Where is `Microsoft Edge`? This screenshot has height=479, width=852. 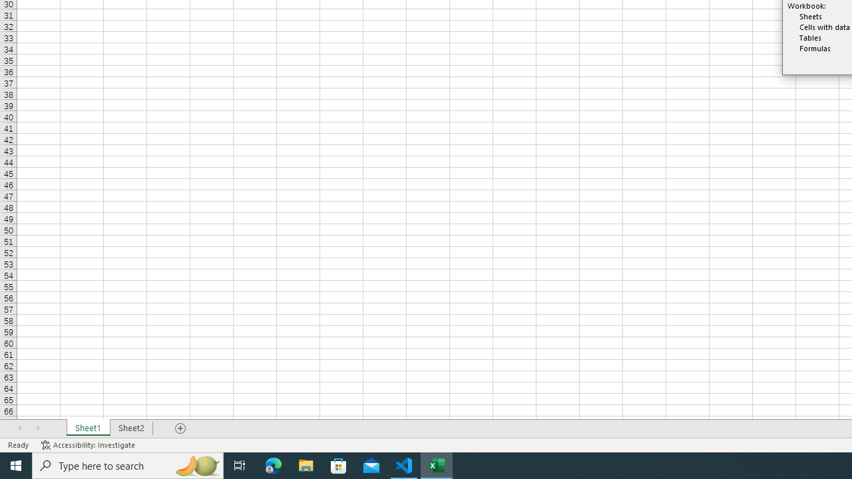 Microsoft Edge is located at coordinates (274, 466).